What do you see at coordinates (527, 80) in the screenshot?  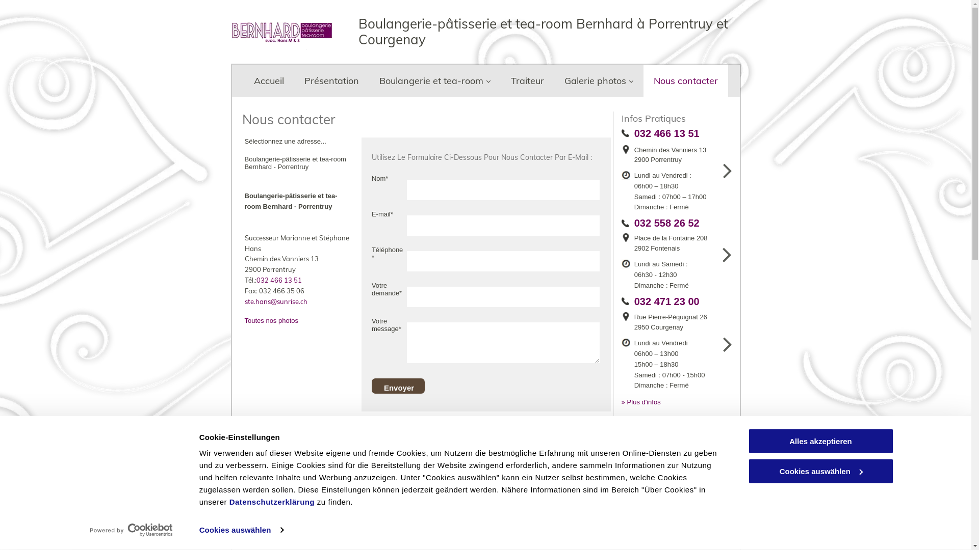 I see `Traiteur` at bounding box center [527, 80].